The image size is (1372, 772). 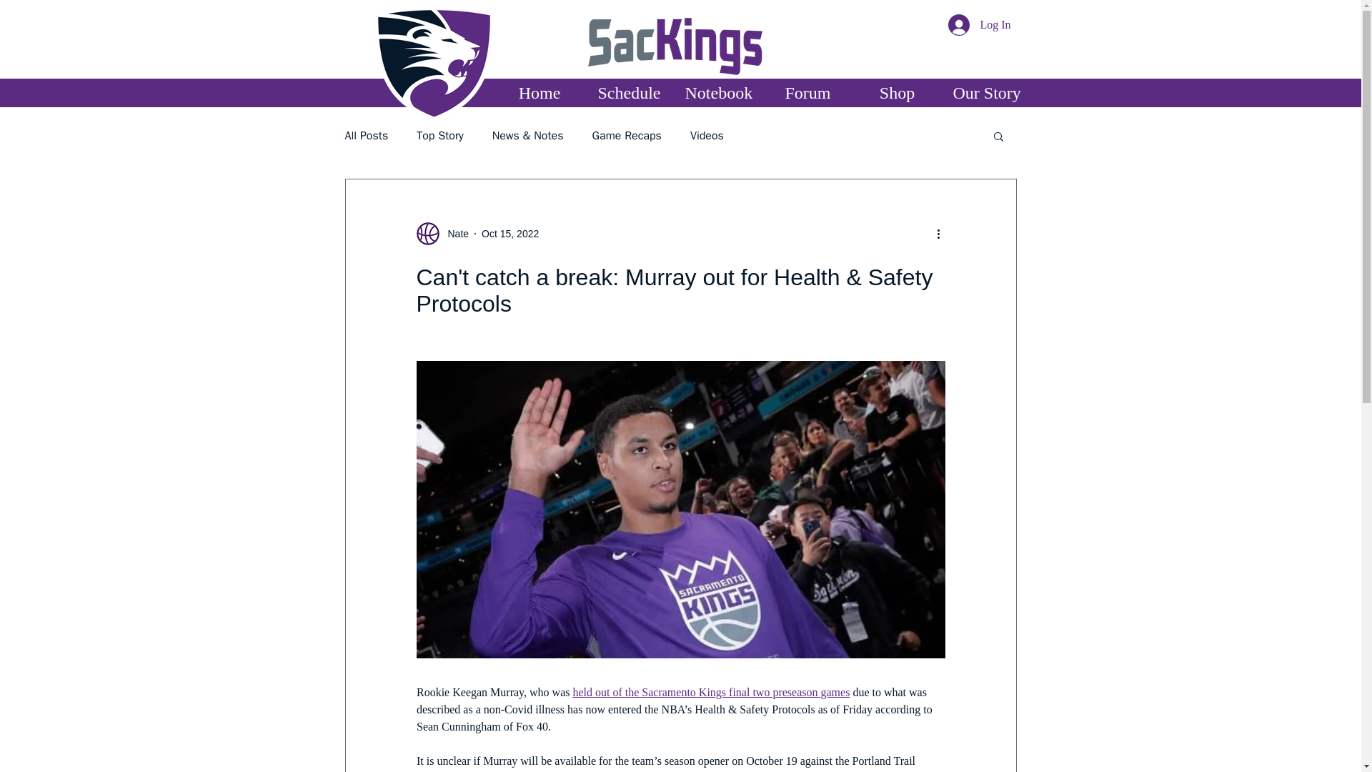 What do you see at coordinates (440, 136) in the screenshot?
I see `Top Story` at bounding box center [440, 136].